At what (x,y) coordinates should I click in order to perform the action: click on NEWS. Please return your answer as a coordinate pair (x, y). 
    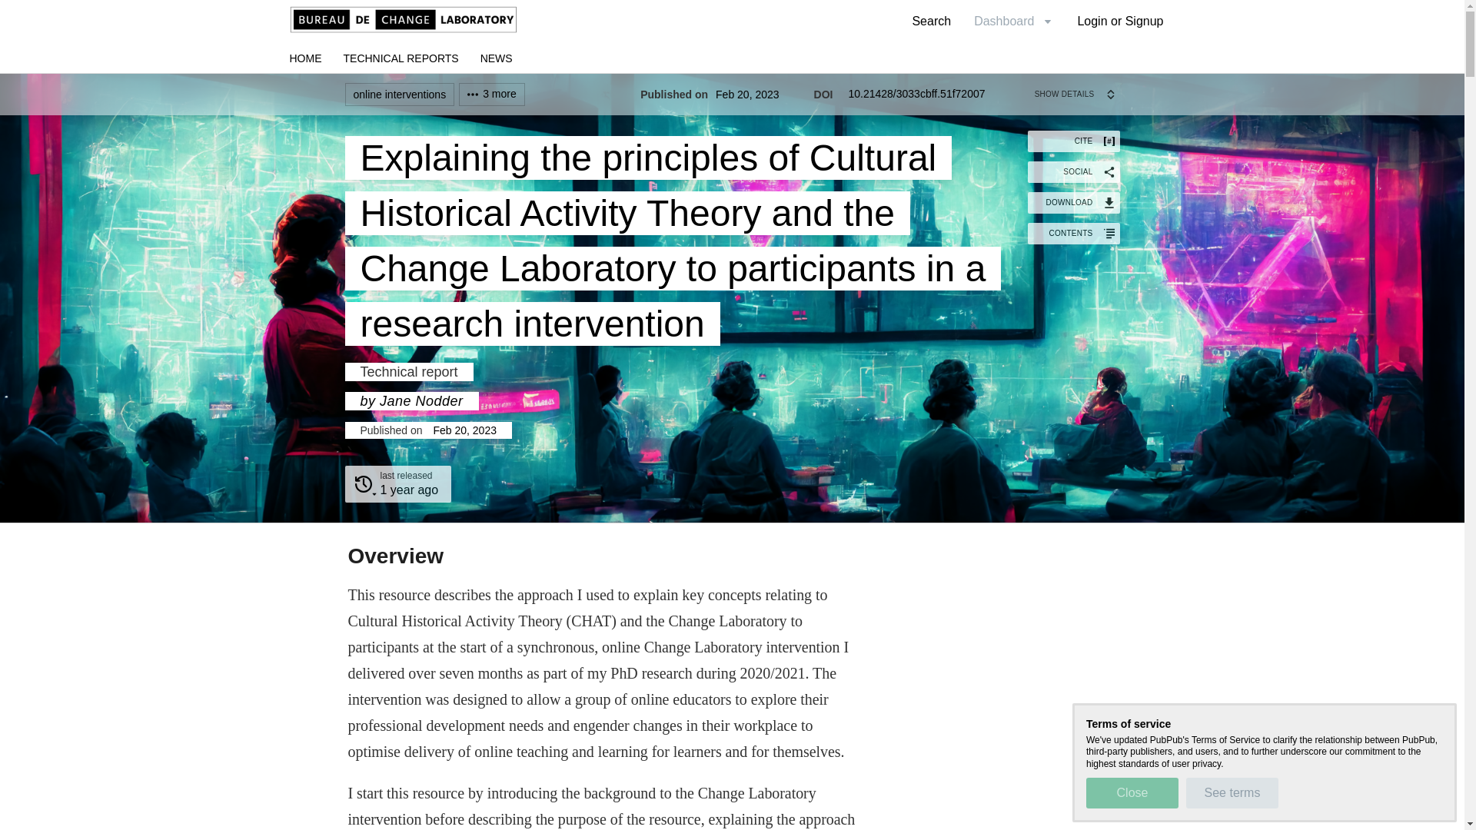
    Looking at the image, I should click on (497, 58).